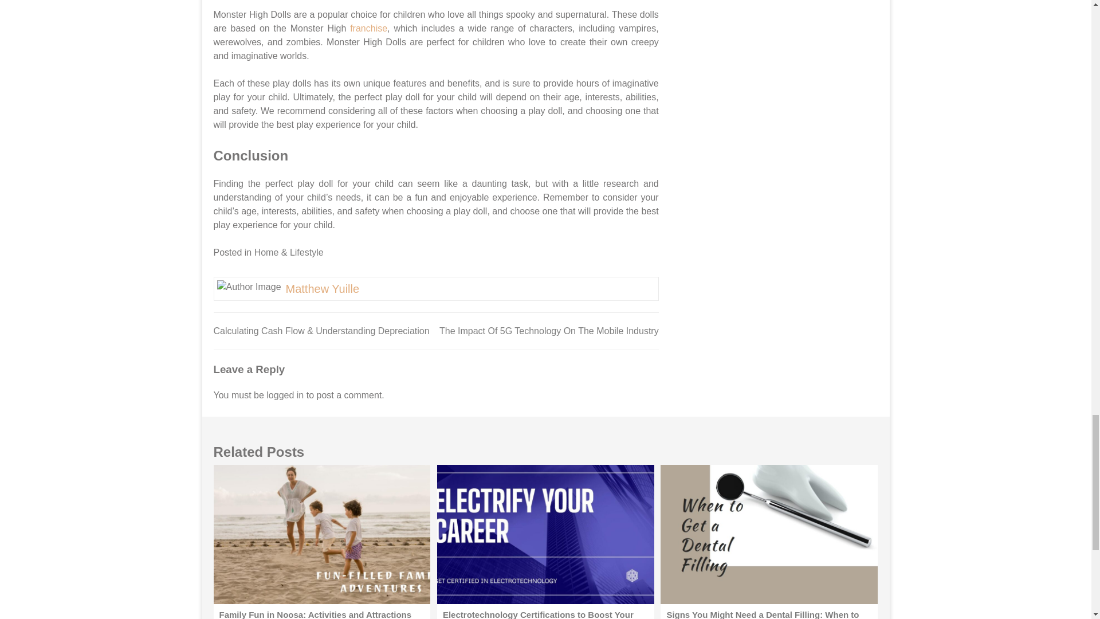 Image resolution: width=1100 pixels, height=619 pixels. Describe the element at coordinates (368, 29) in the screenshot. I see `franchise` at that location.